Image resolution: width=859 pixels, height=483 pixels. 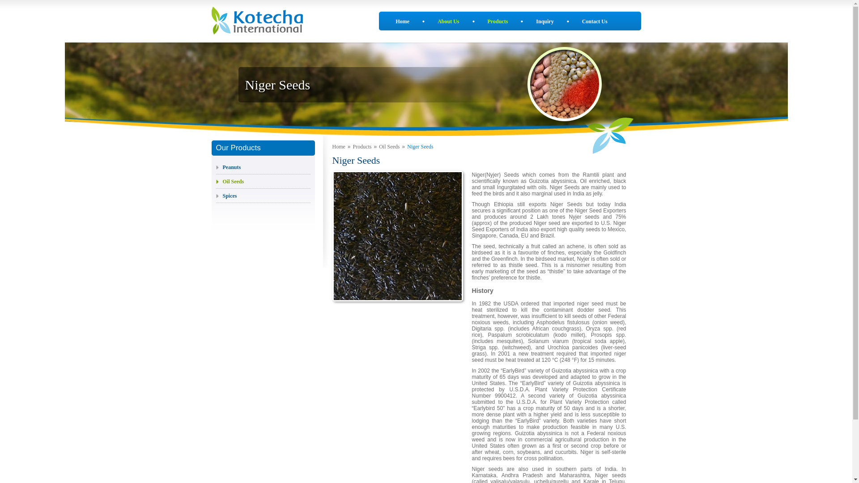 What do you see at coordinates (338, 146) in the screenshot?
I see `Home` at bounding box center [338, 146].